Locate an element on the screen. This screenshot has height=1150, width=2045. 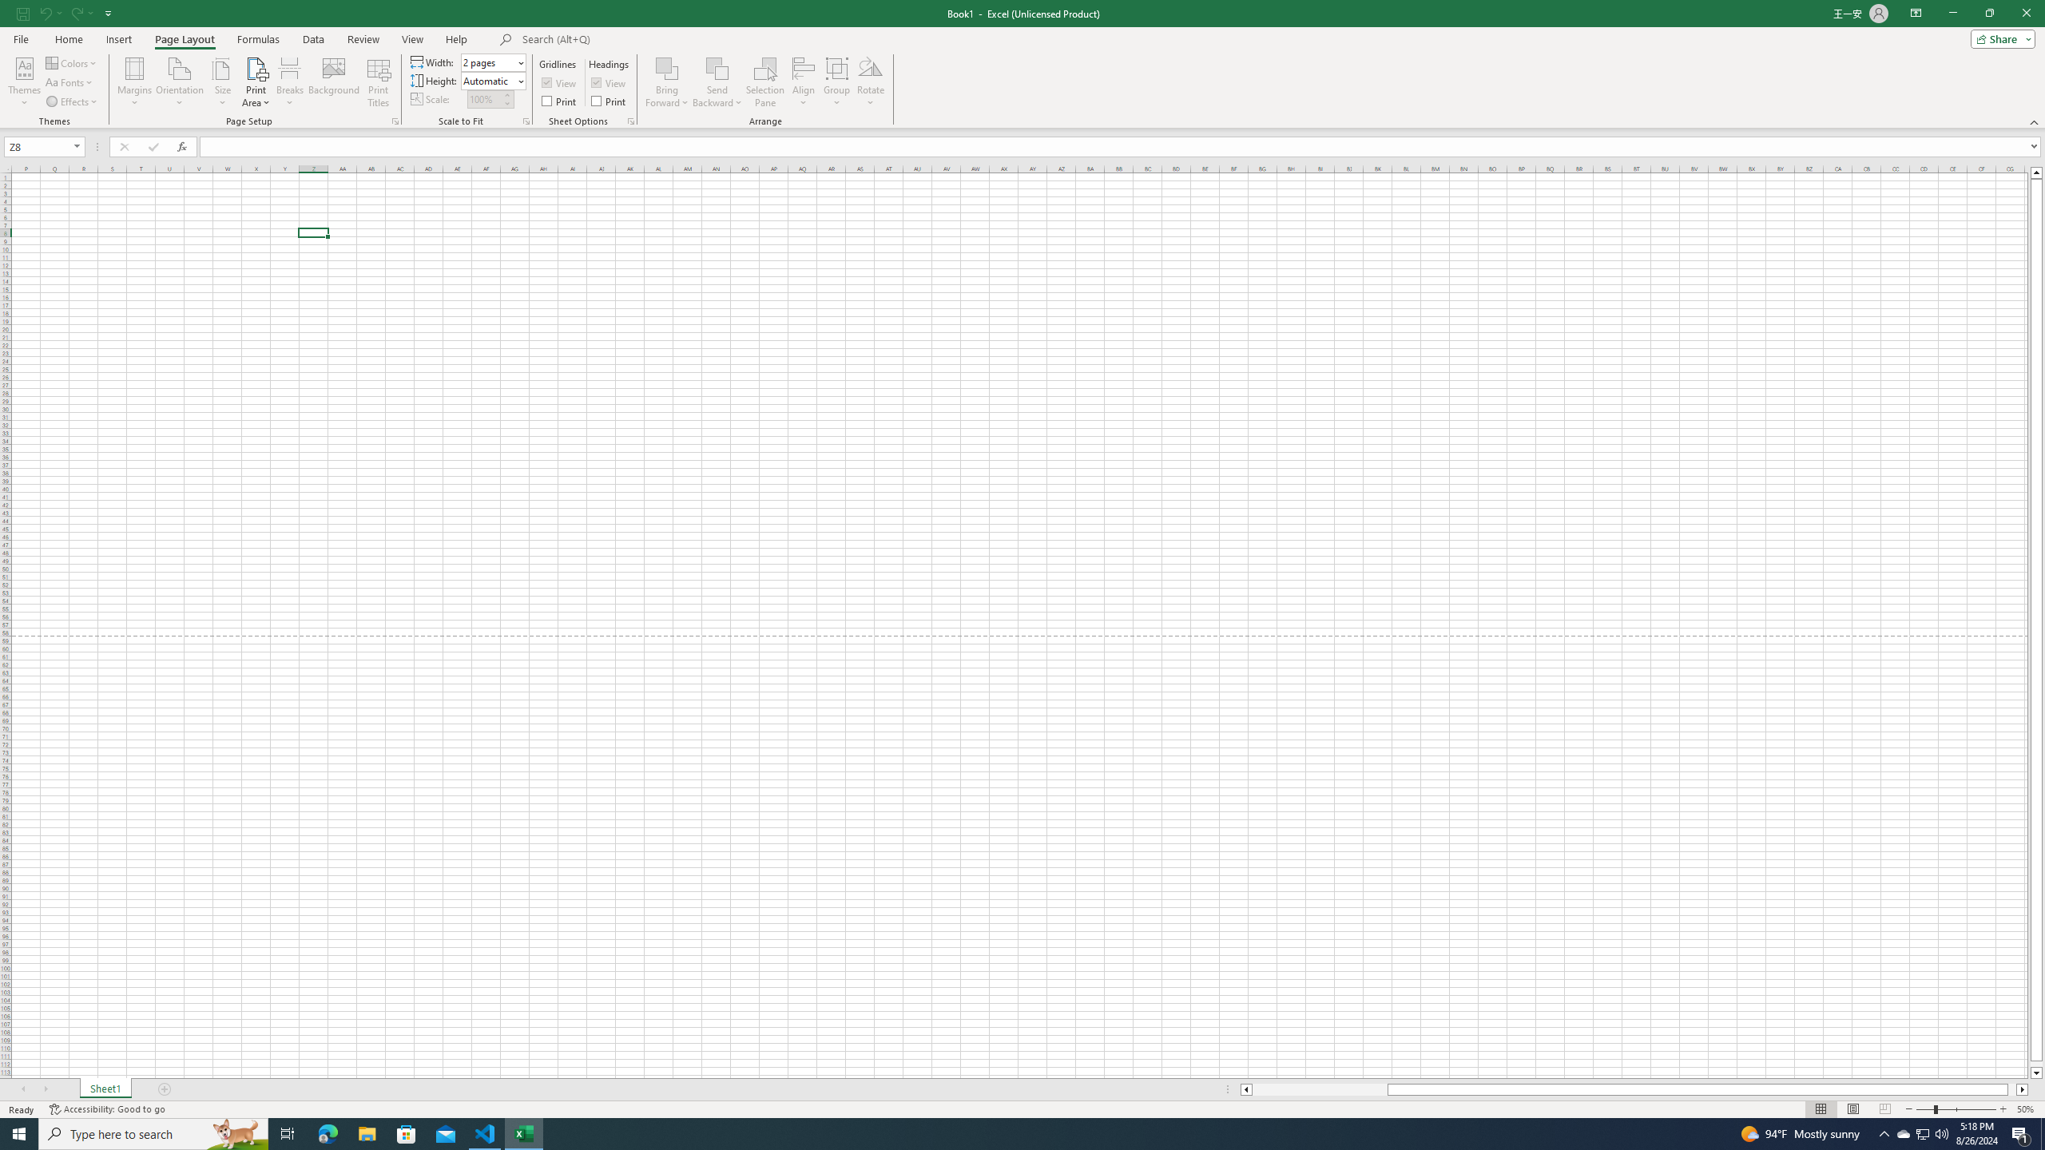
Print Titles is located at coordinates (379, 82).